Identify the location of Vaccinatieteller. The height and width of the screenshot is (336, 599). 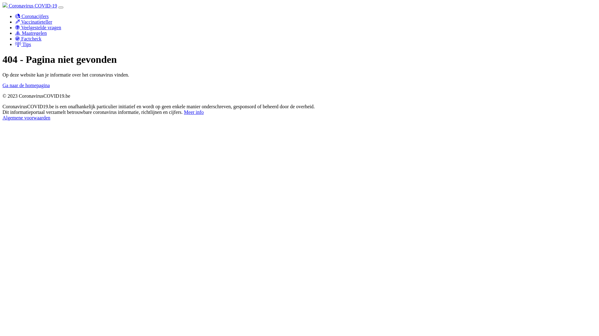
(34, 22).